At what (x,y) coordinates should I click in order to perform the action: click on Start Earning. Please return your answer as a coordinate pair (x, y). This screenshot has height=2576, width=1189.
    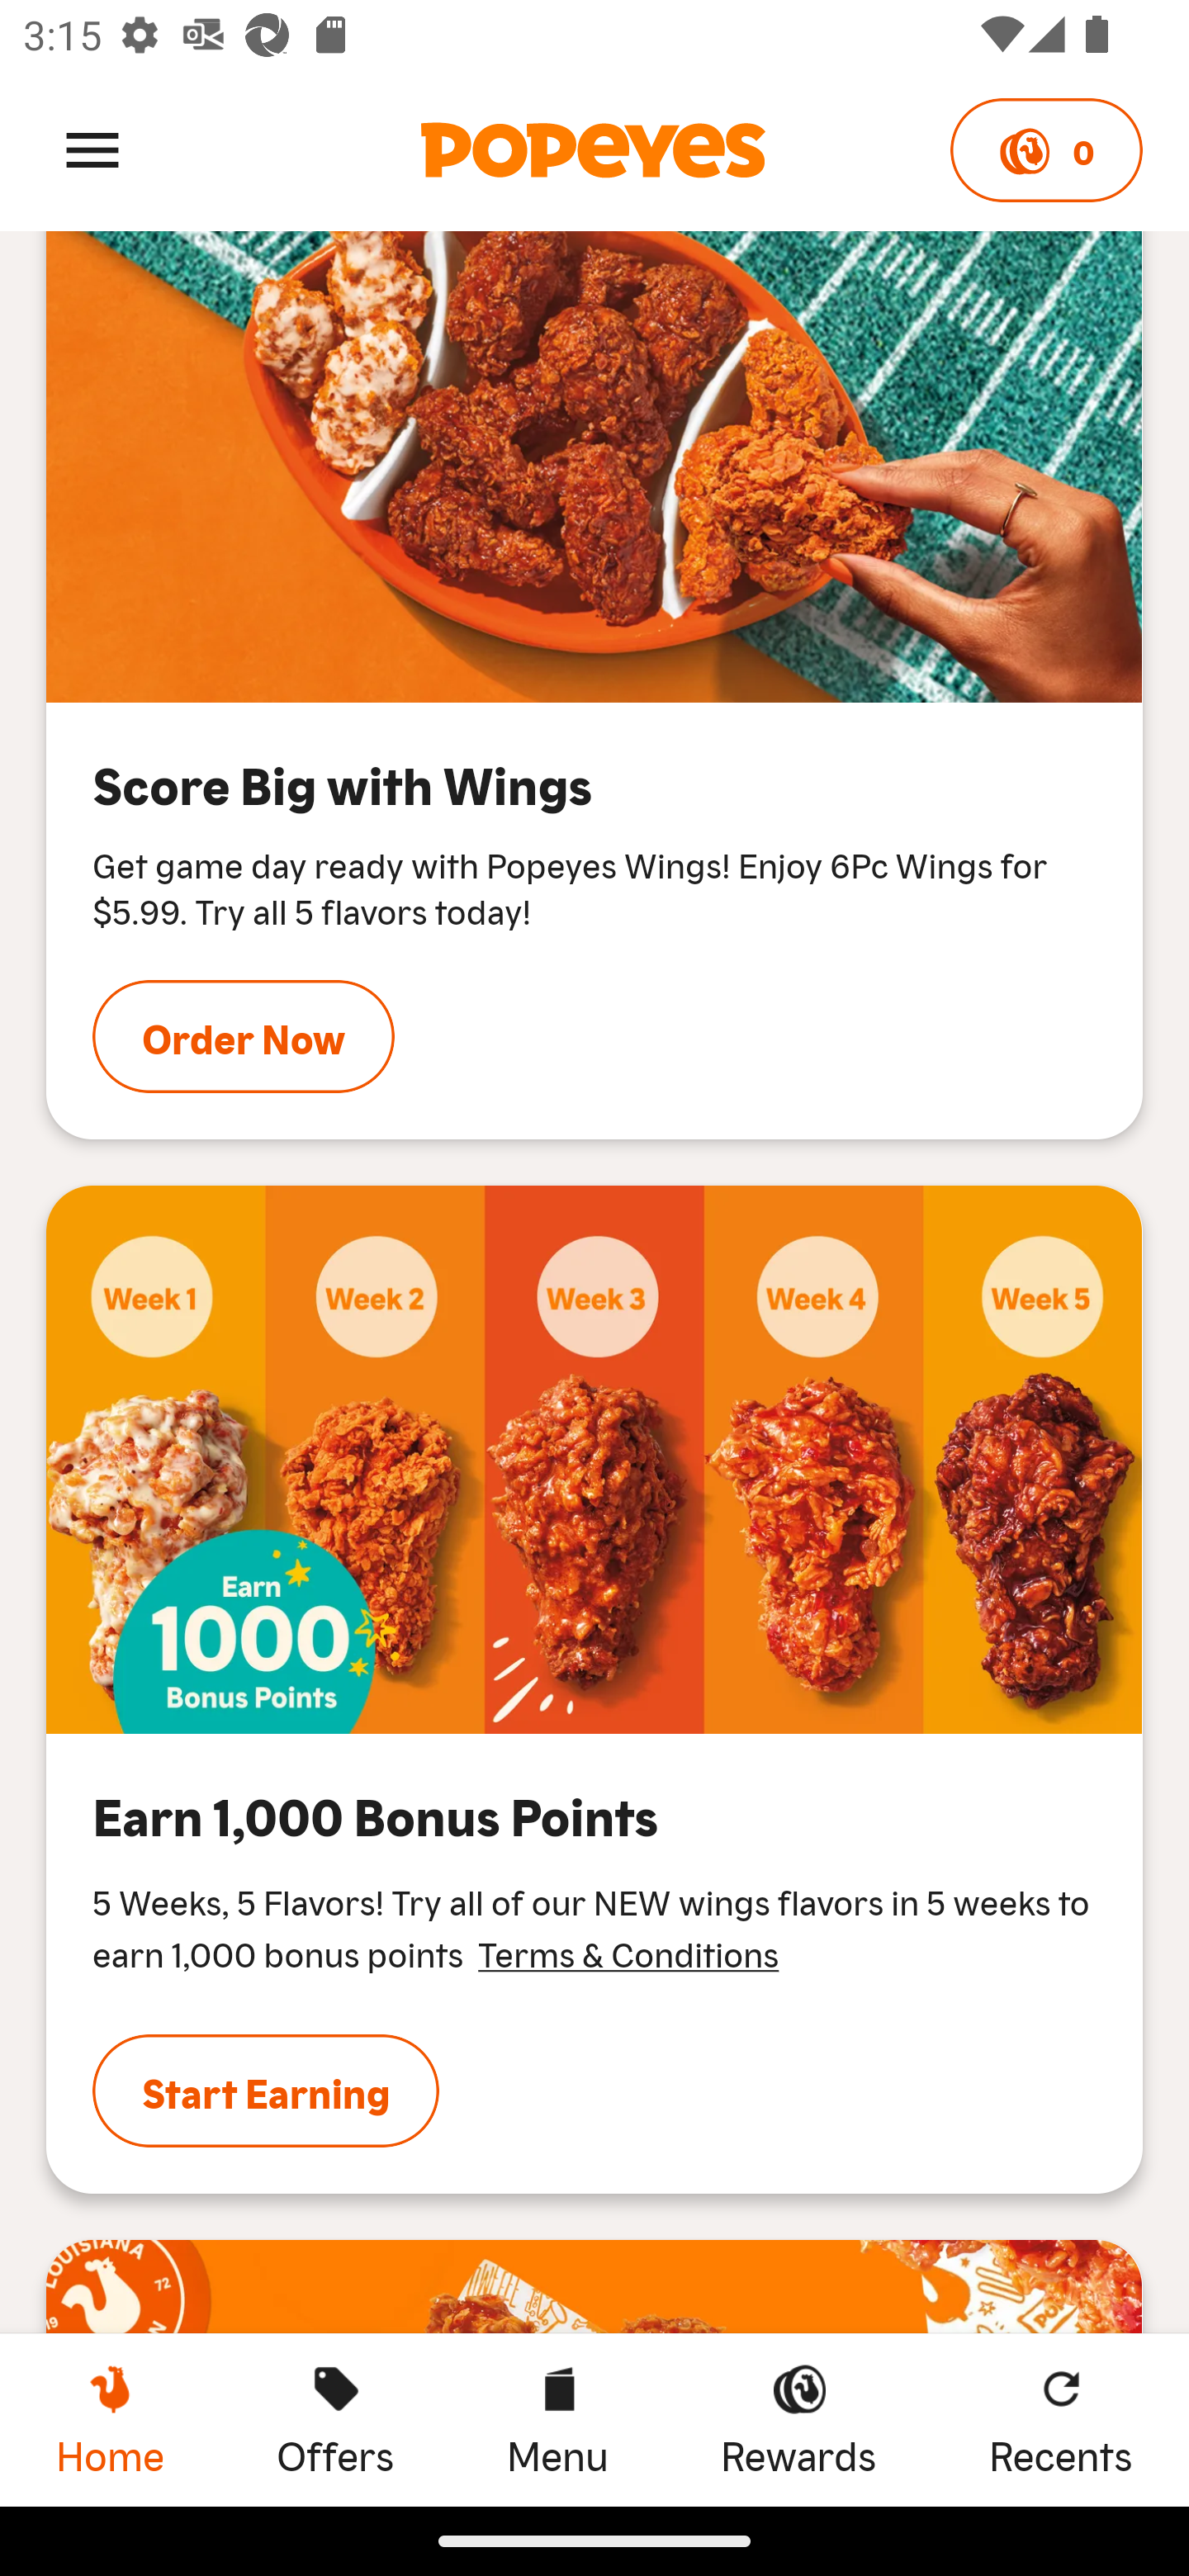
    Looking at the image, I should click on (266, 2091).